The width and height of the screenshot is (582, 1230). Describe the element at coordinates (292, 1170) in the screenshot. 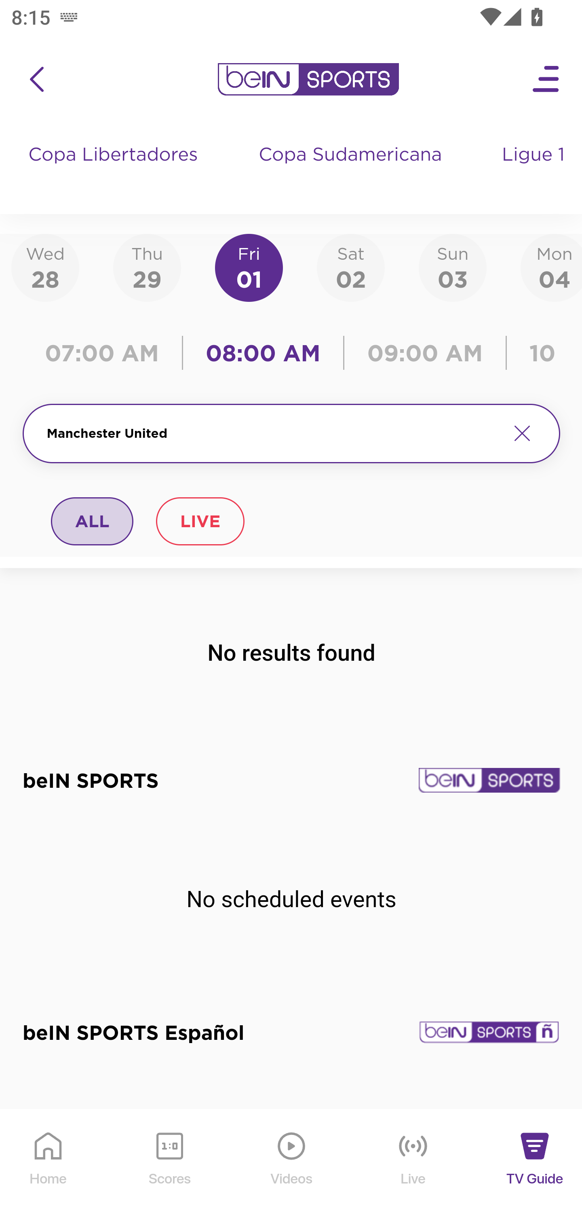

I see `Videos Videos Icon Videos` at that location.